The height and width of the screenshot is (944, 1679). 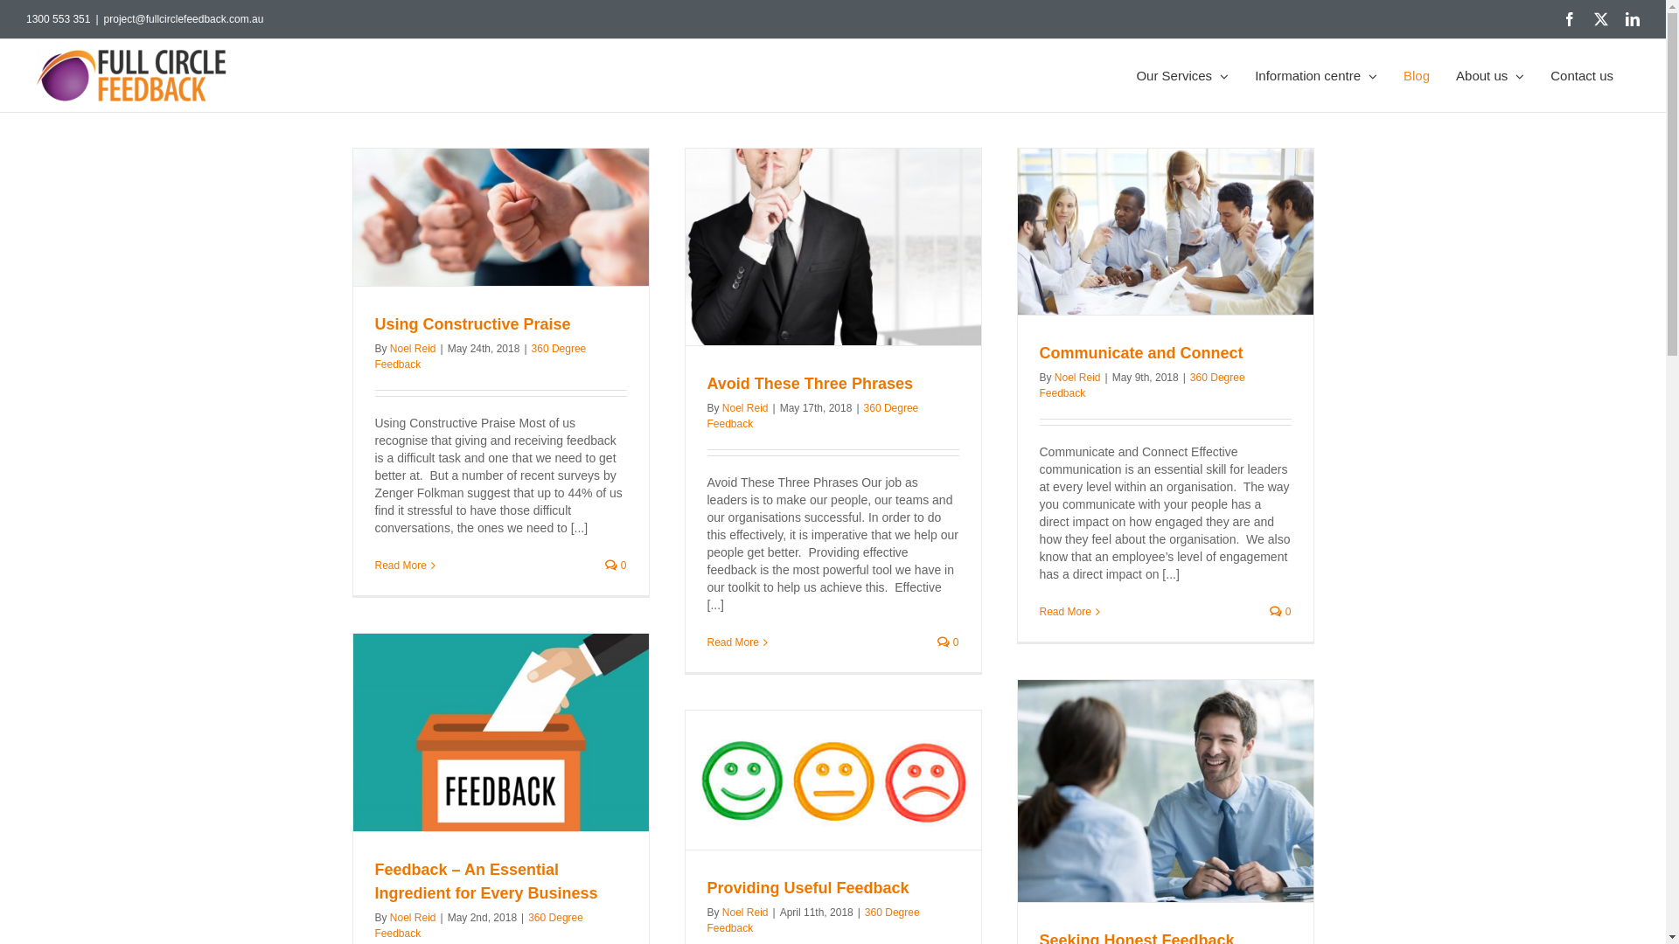 I want to click on About us, so click(x=1490, y=75).